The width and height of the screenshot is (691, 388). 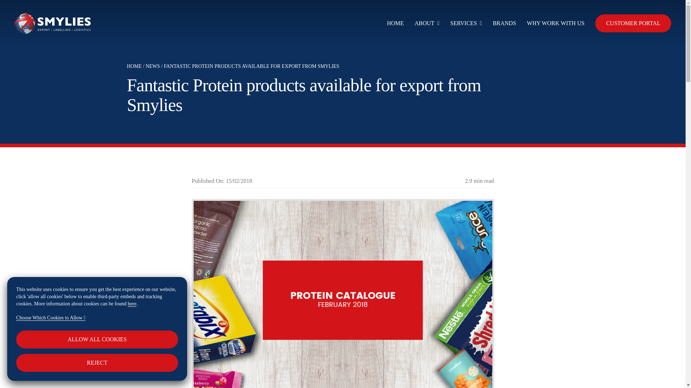 I want to click on WHY WORK WITH US, so click(x=556, y=23).